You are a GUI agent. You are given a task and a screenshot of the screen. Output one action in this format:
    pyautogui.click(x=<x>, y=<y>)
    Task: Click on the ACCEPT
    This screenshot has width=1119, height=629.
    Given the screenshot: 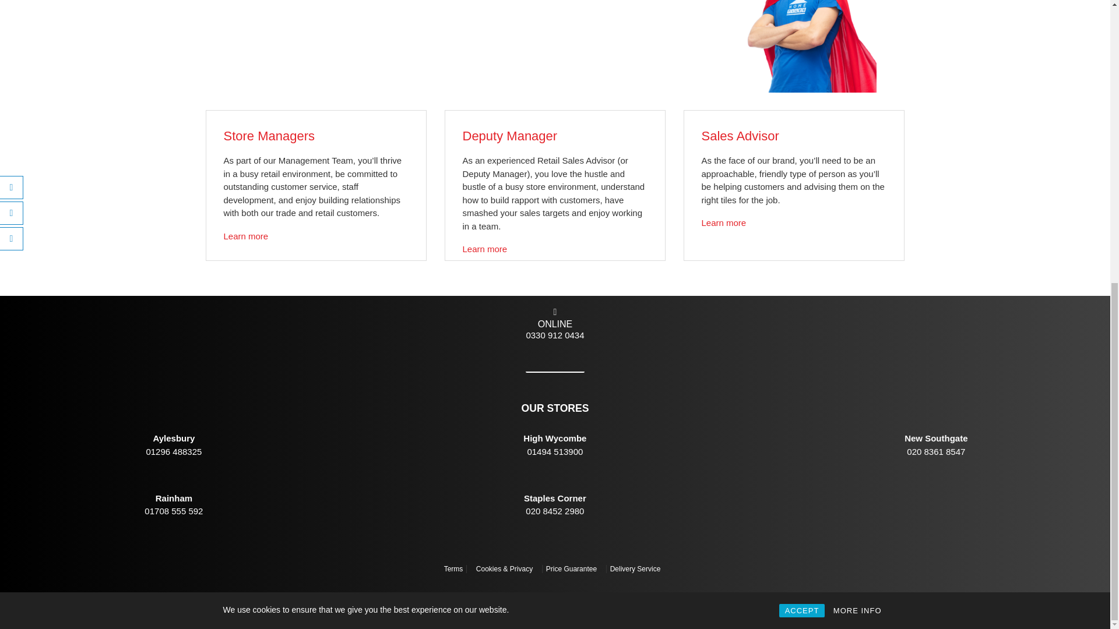 What is the action you would take?
    pyautogui.click(x=802, y=99)
    